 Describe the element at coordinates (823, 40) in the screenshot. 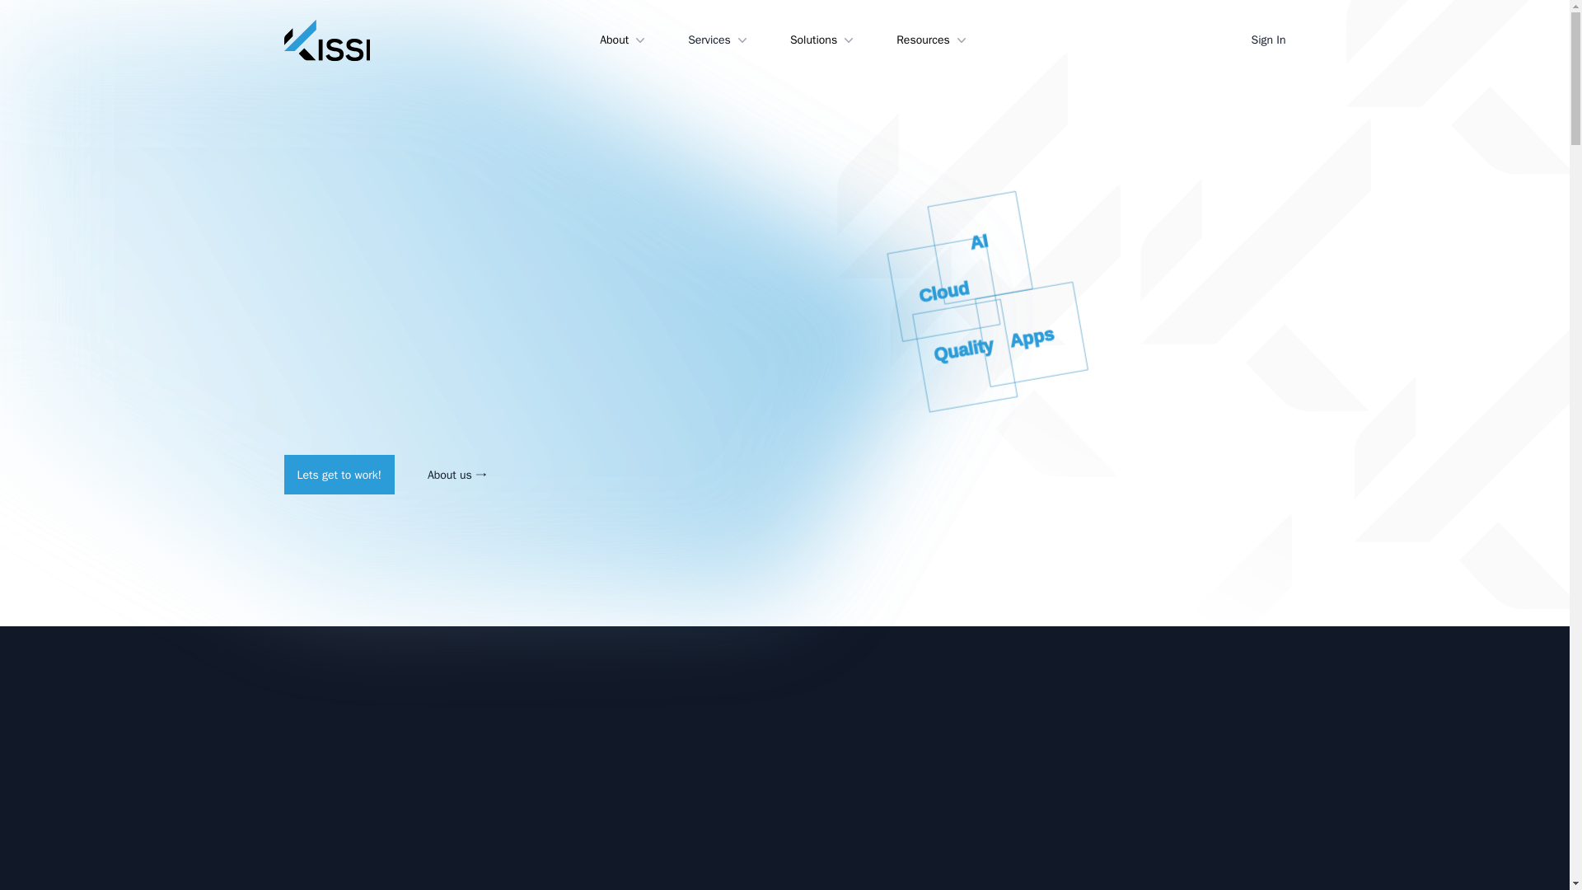

I see `Solutions` at that location.